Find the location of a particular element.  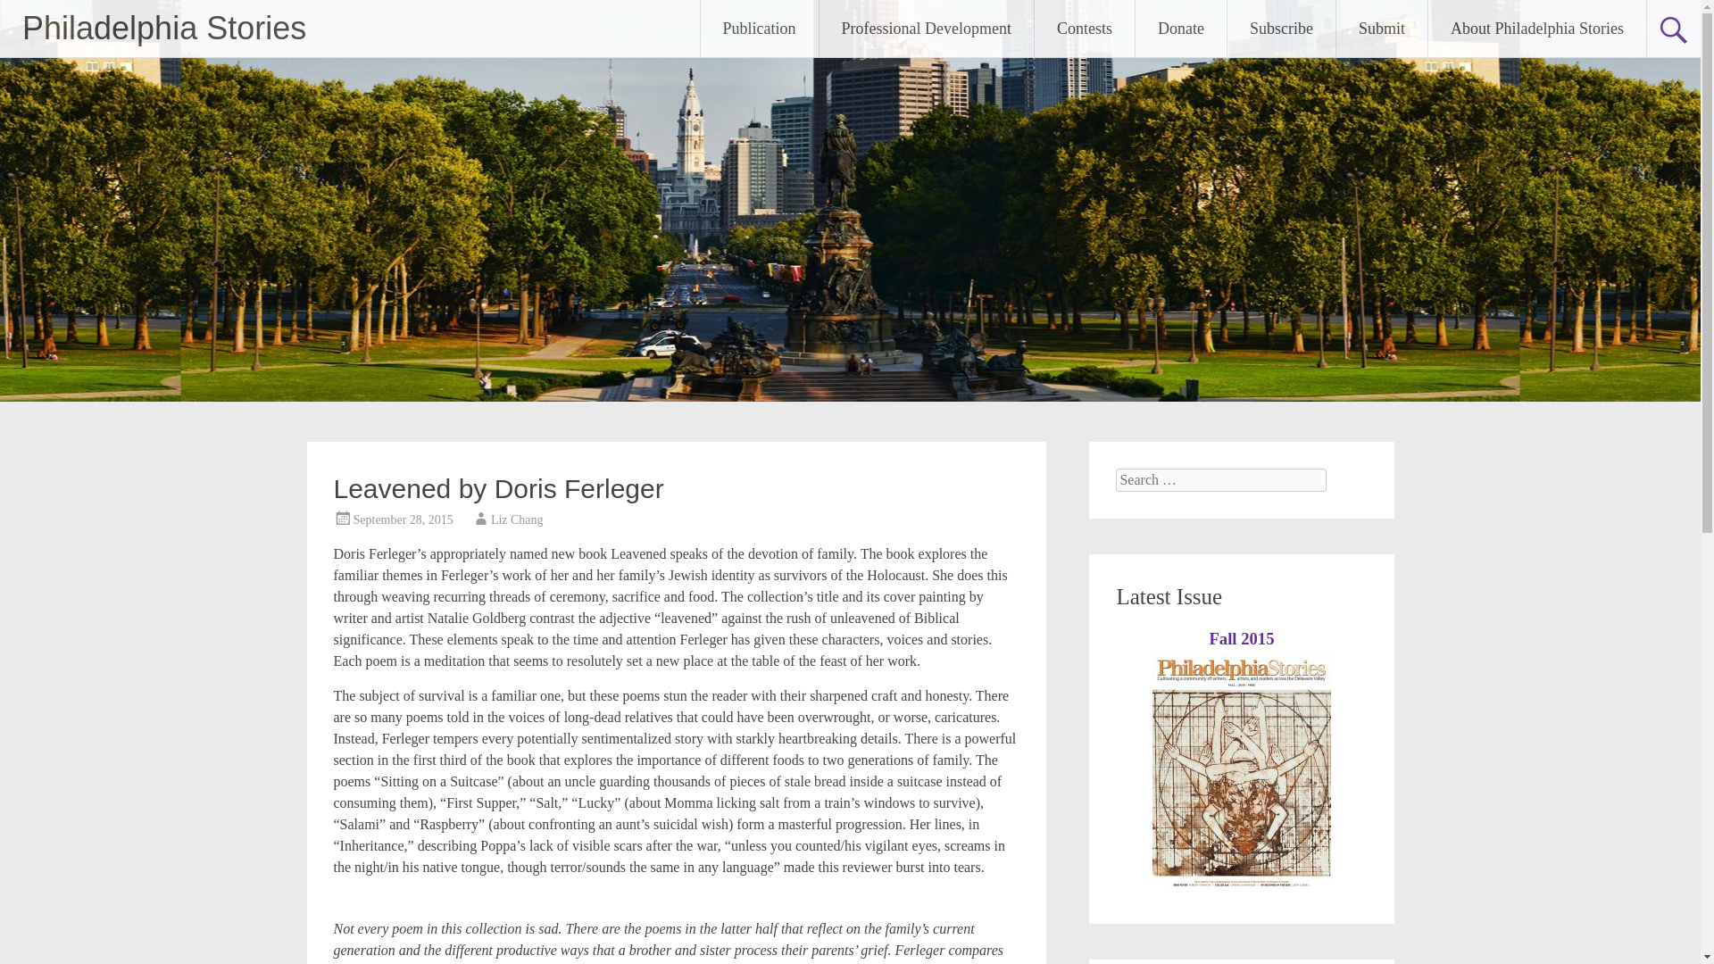

Publication is located at coordinates (760, 29).